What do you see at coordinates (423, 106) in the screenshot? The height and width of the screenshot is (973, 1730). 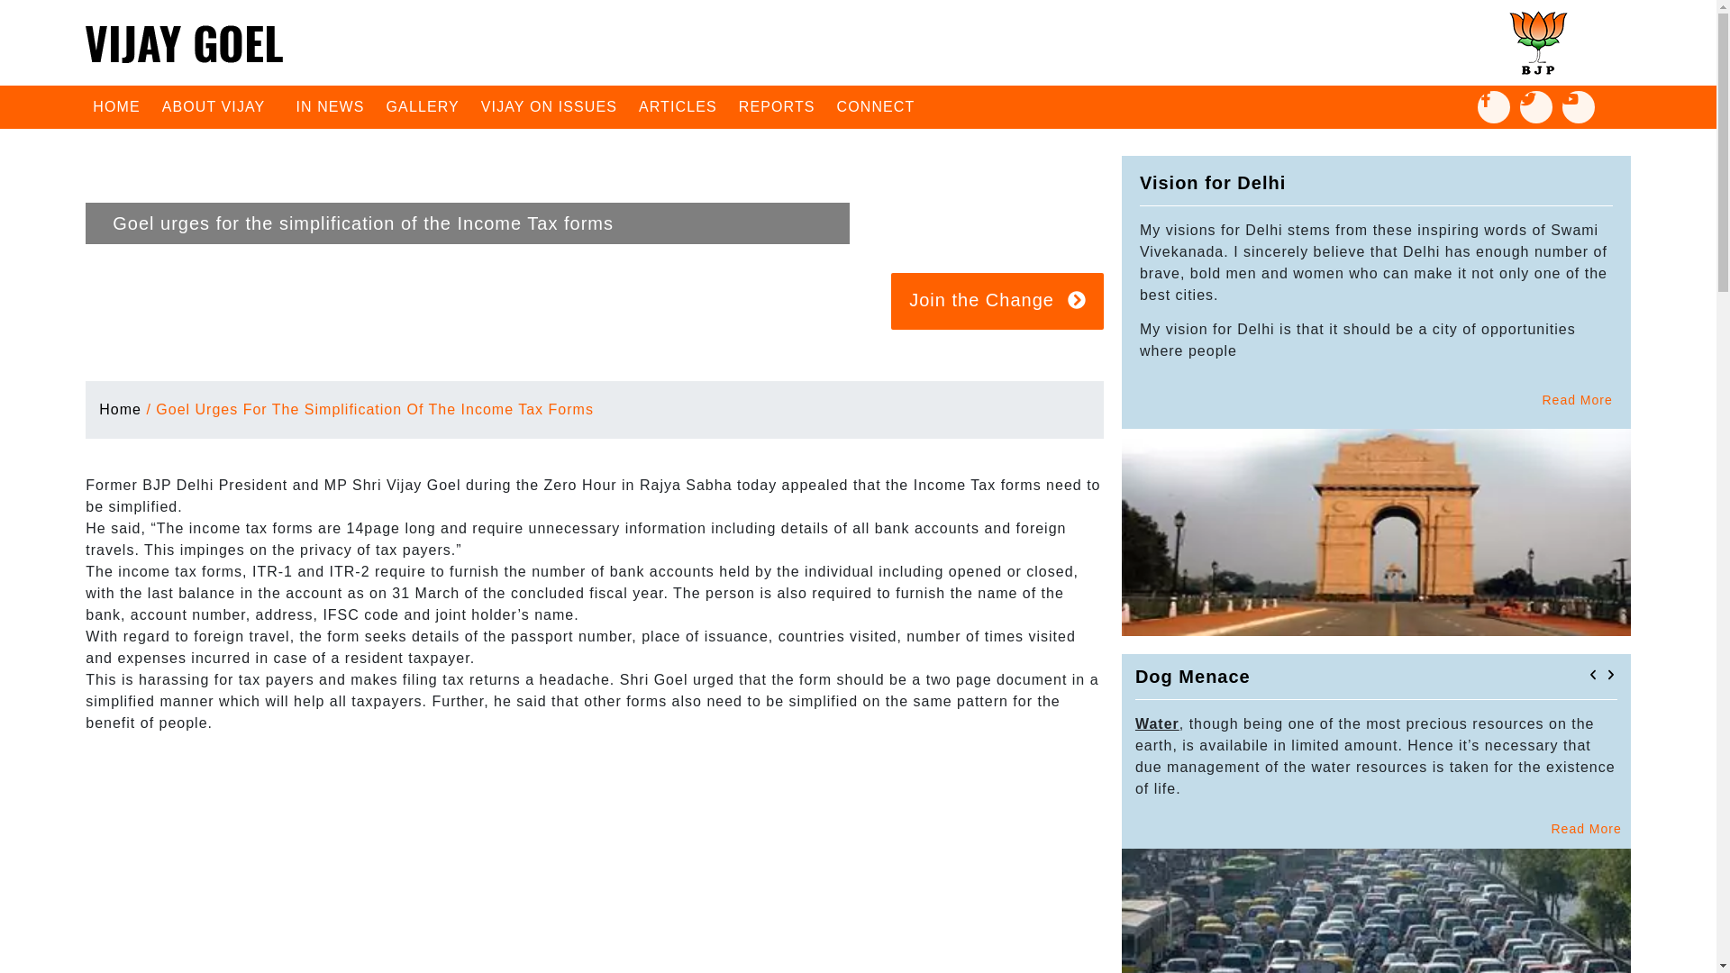 I see `GALLERY` at bounding box center [423, 106].